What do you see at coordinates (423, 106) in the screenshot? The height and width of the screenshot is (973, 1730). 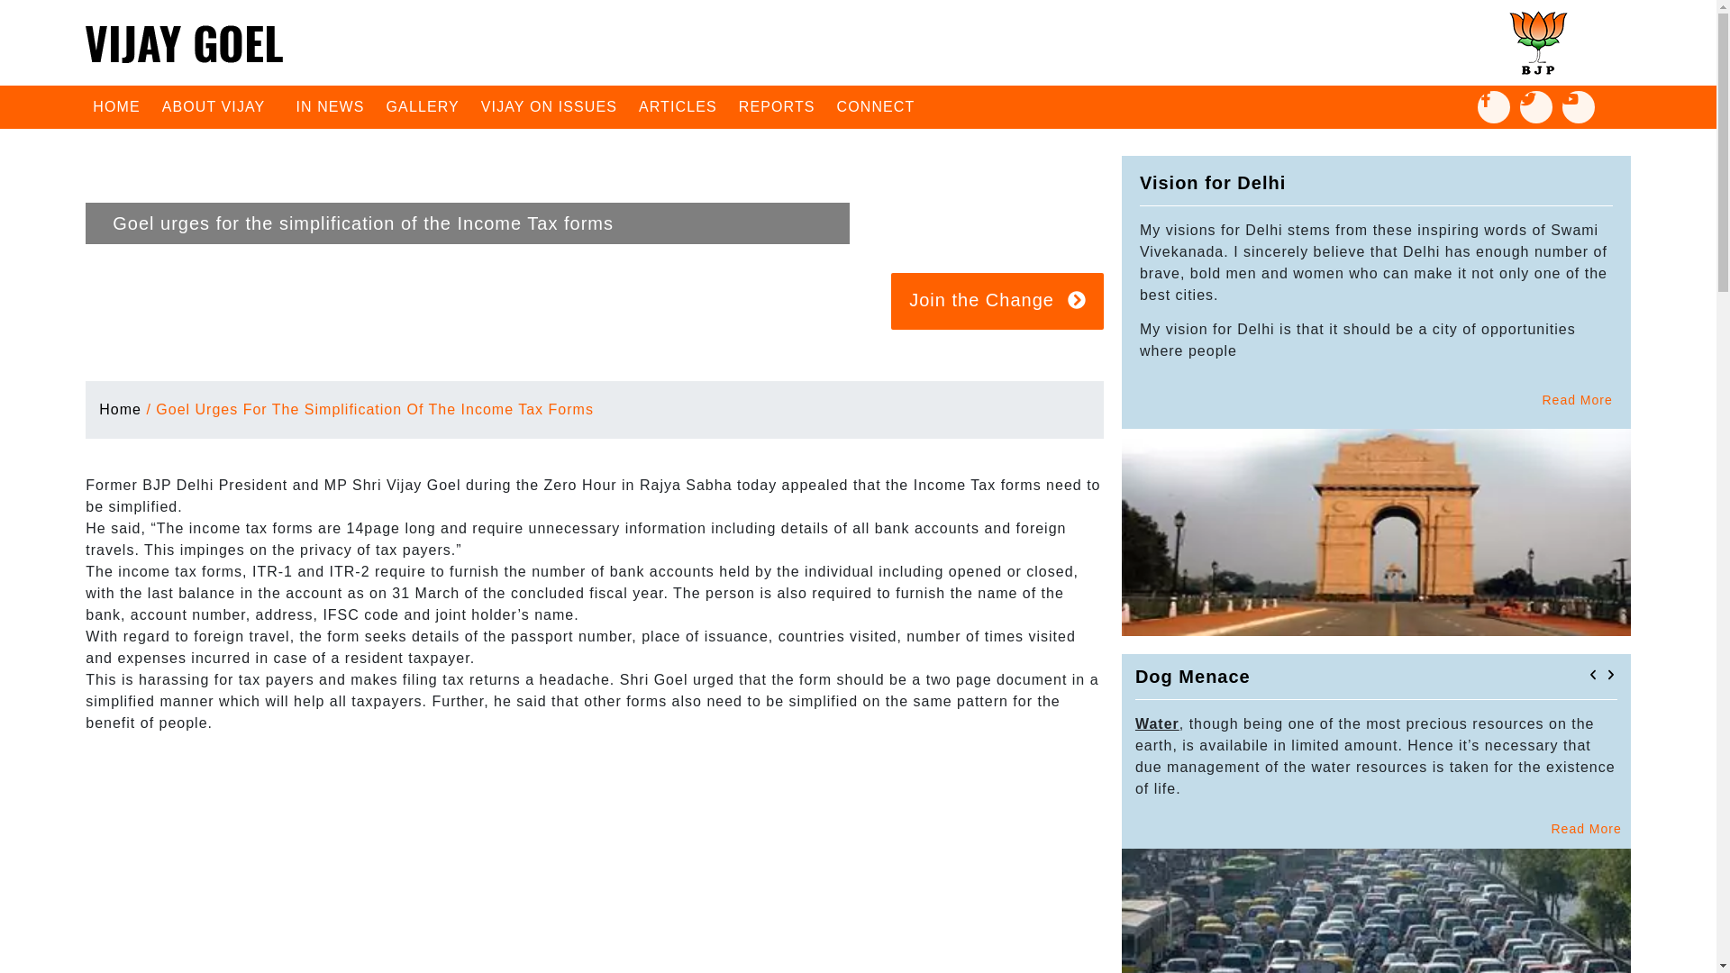 I see `GALLERY` at bounding box center [423, 106].